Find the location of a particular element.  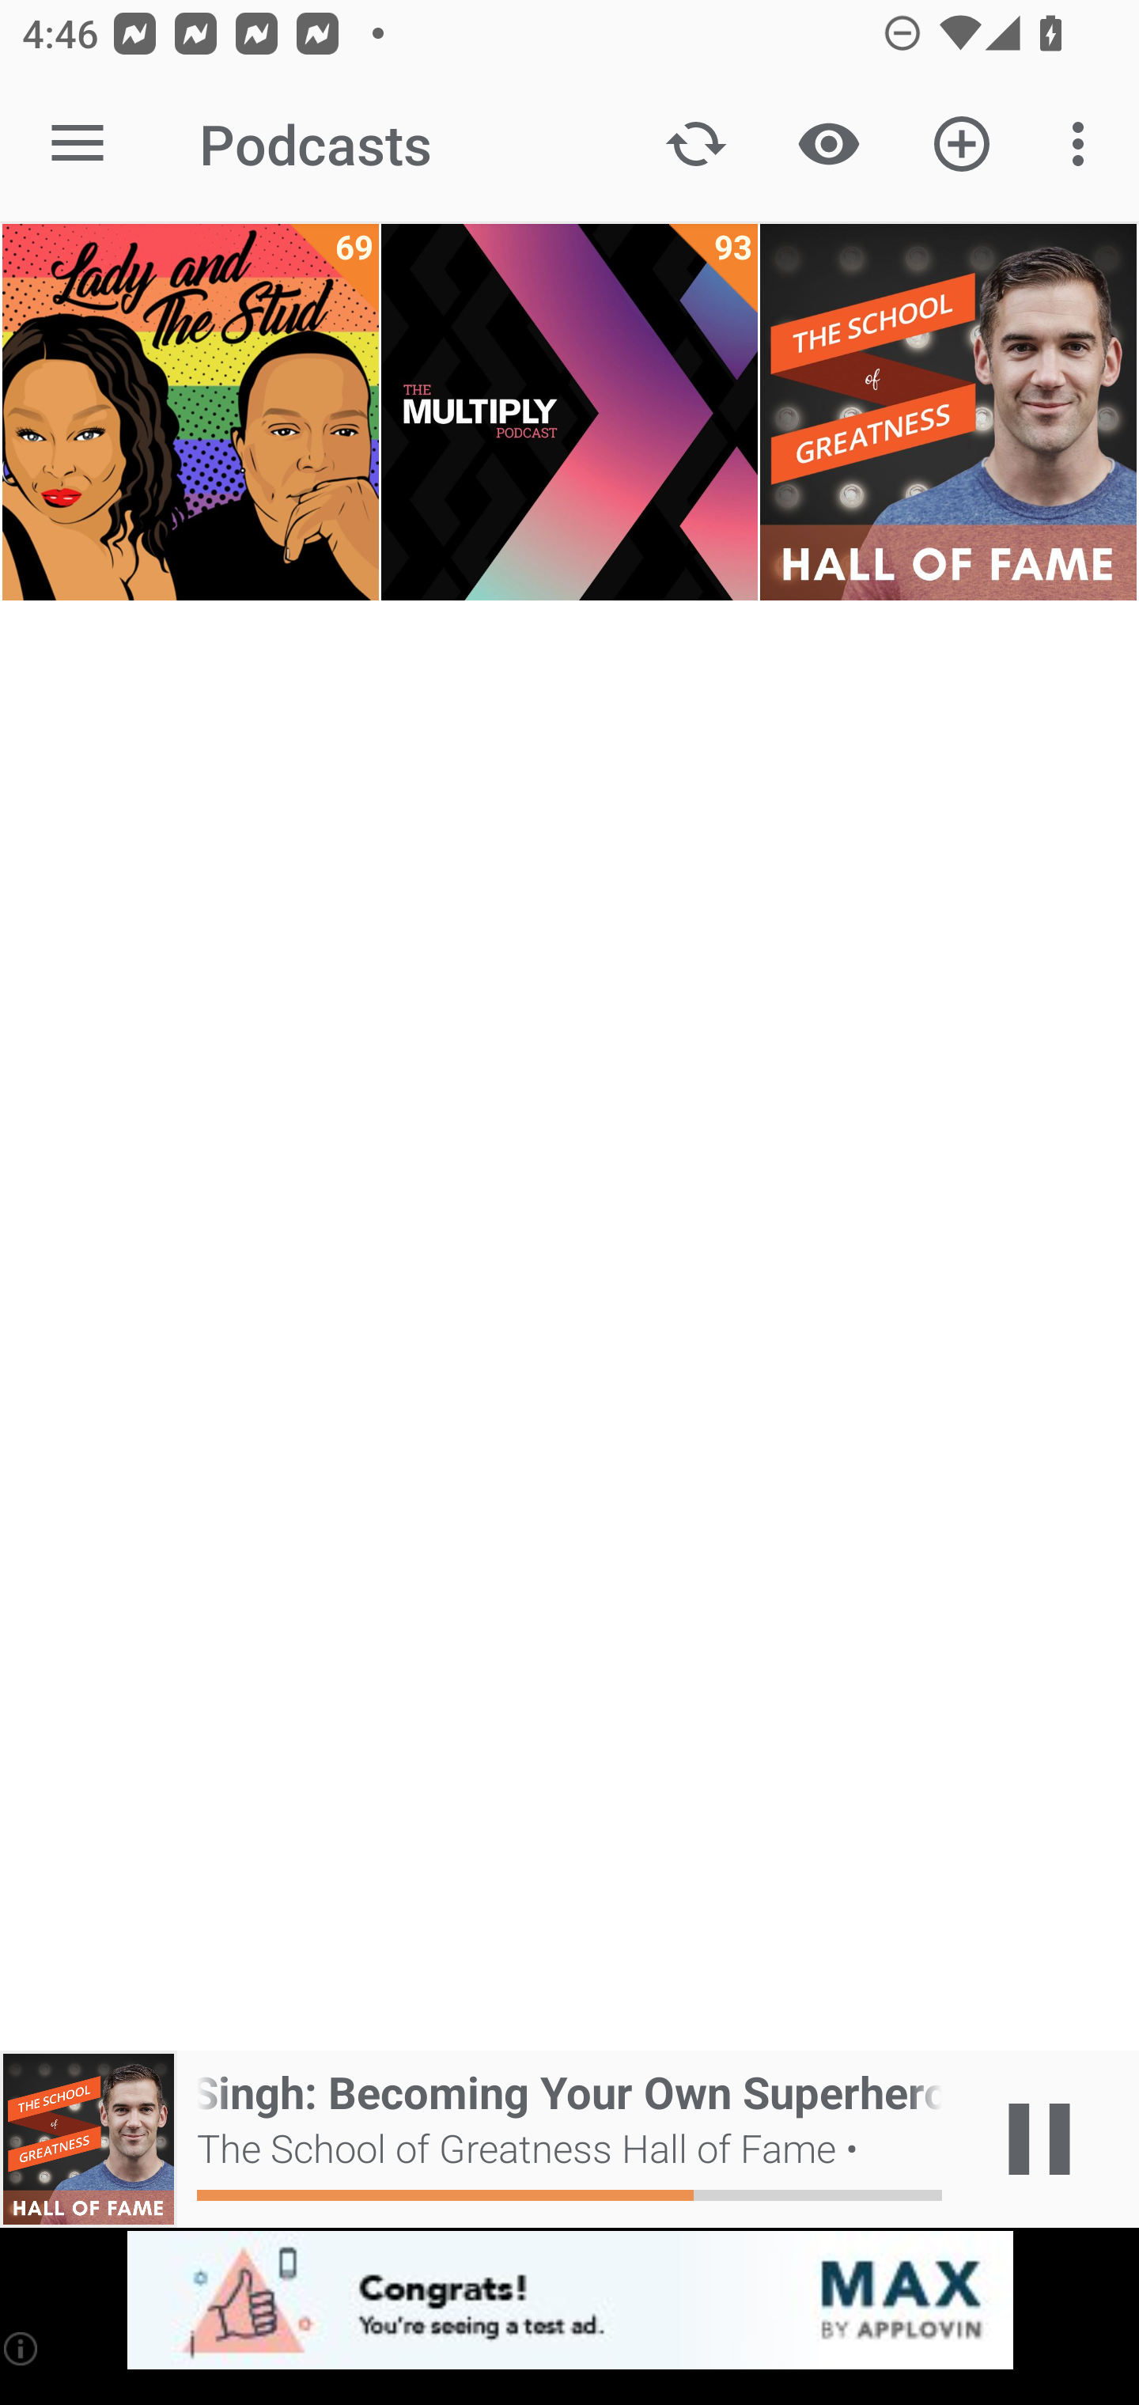

Play / Pause is located at coordinates (1039, 2139).